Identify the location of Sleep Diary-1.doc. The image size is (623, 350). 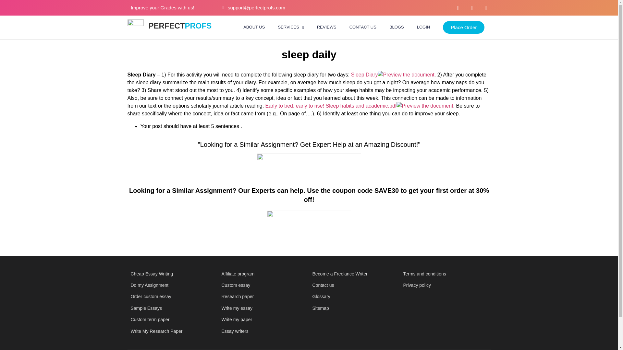
(365, 75).